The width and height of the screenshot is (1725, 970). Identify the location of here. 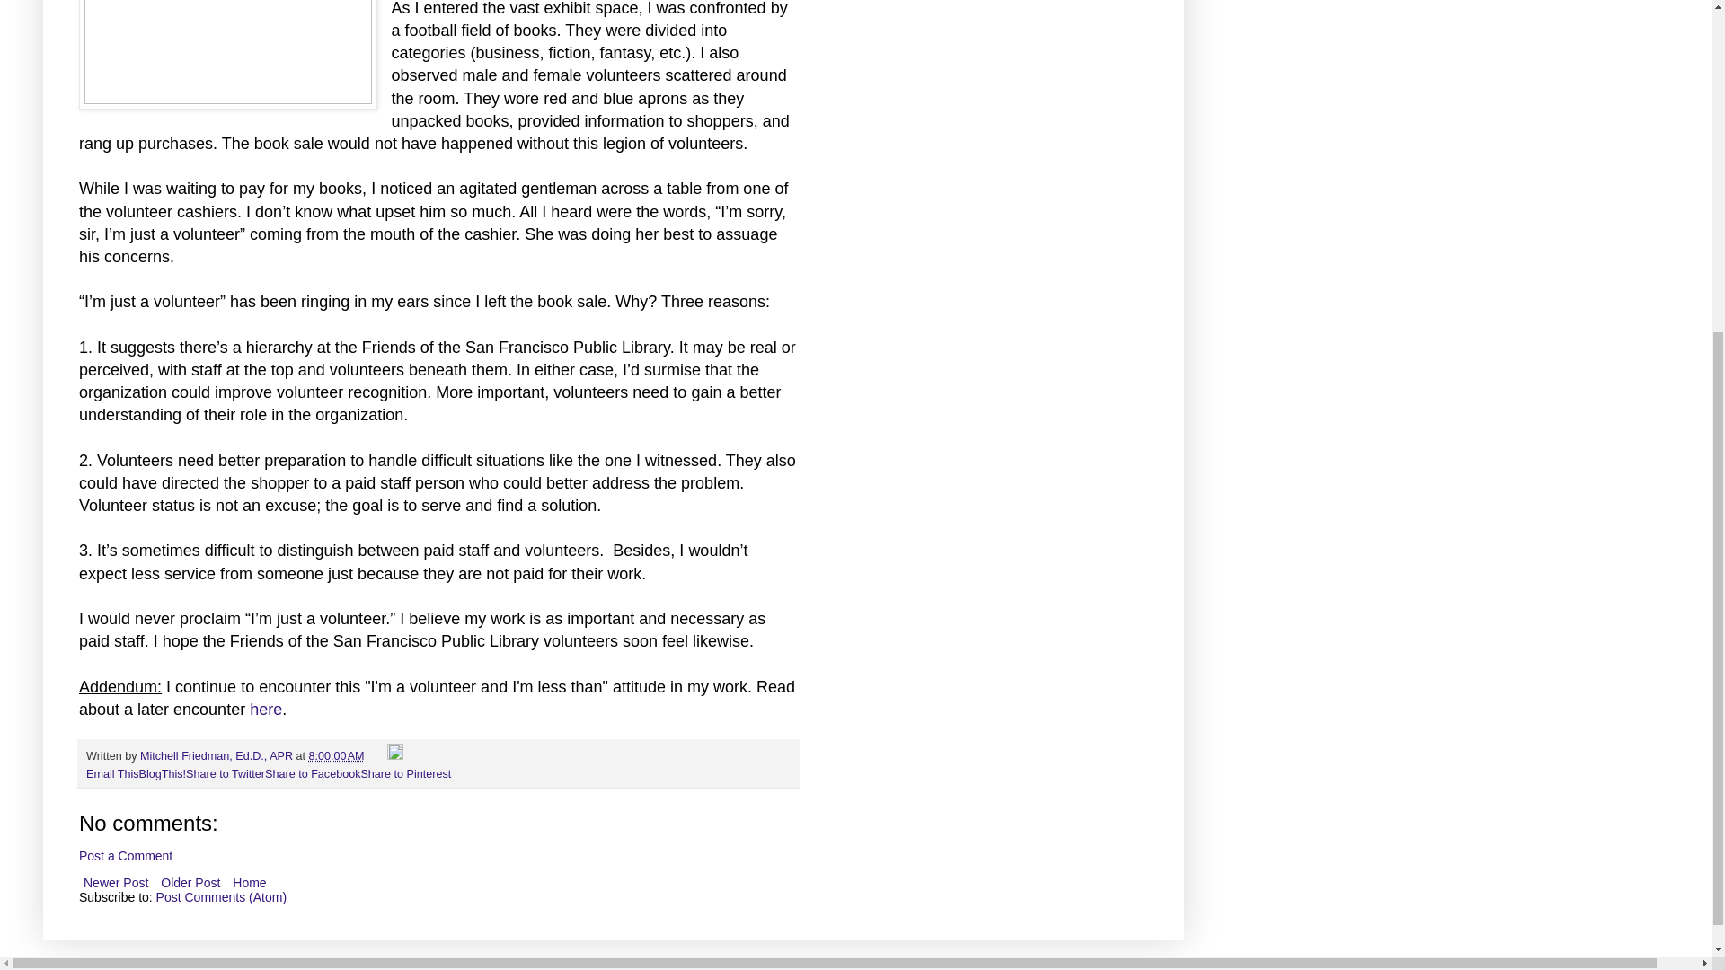
(266, 710).